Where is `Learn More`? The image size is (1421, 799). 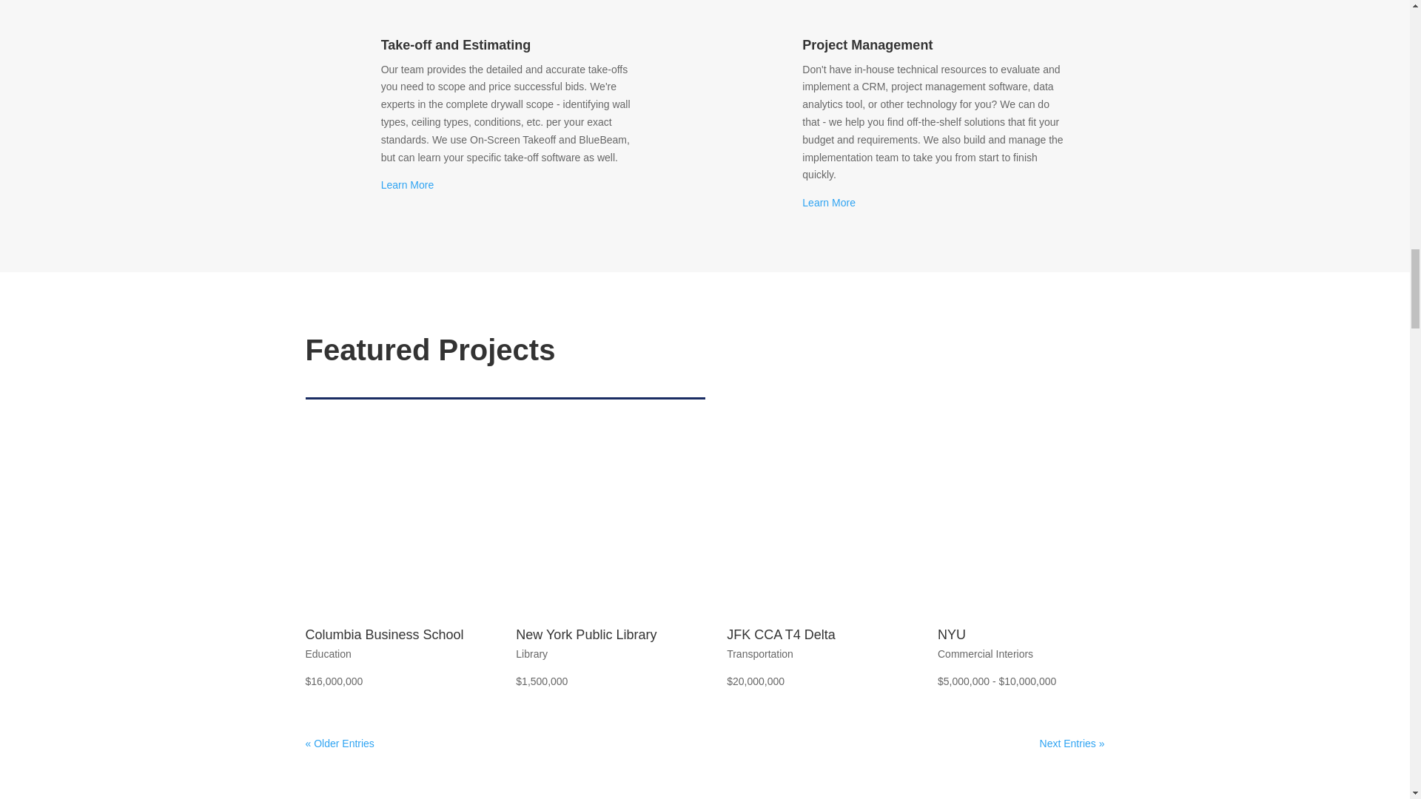 Learn More is located at coordinates (407, 185).